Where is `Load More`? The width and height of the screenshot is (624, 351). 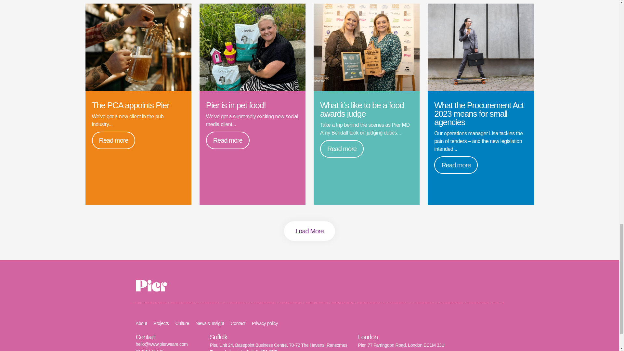 Load More is located at coordinates (309, 231).